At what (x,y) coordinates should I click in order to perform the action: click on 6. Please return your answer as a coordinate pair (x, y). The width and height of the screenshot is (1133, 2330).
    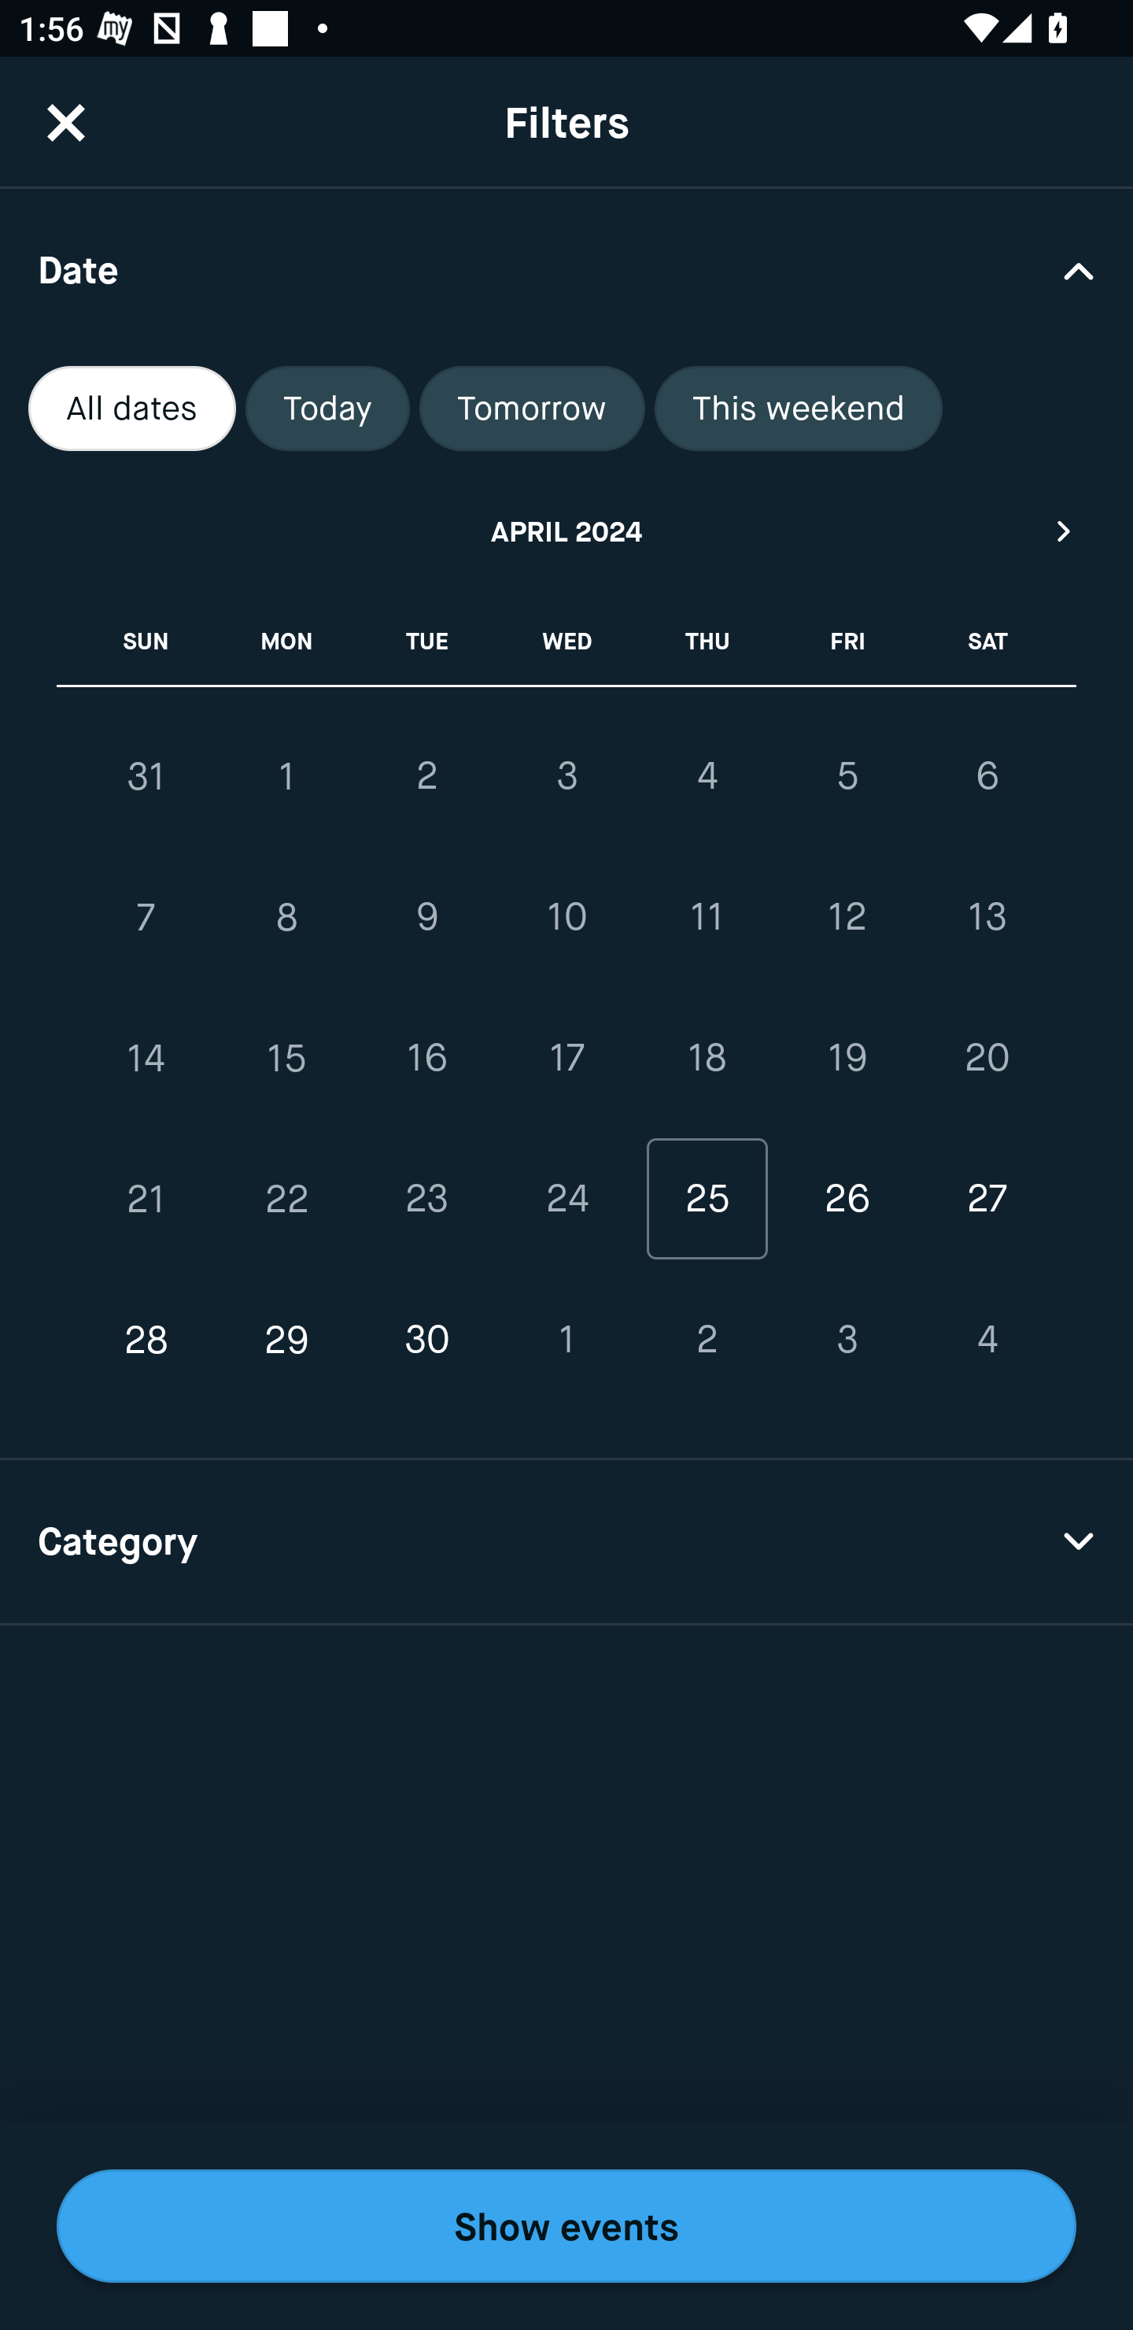
    Looking at the image, I should click on (987, 775).